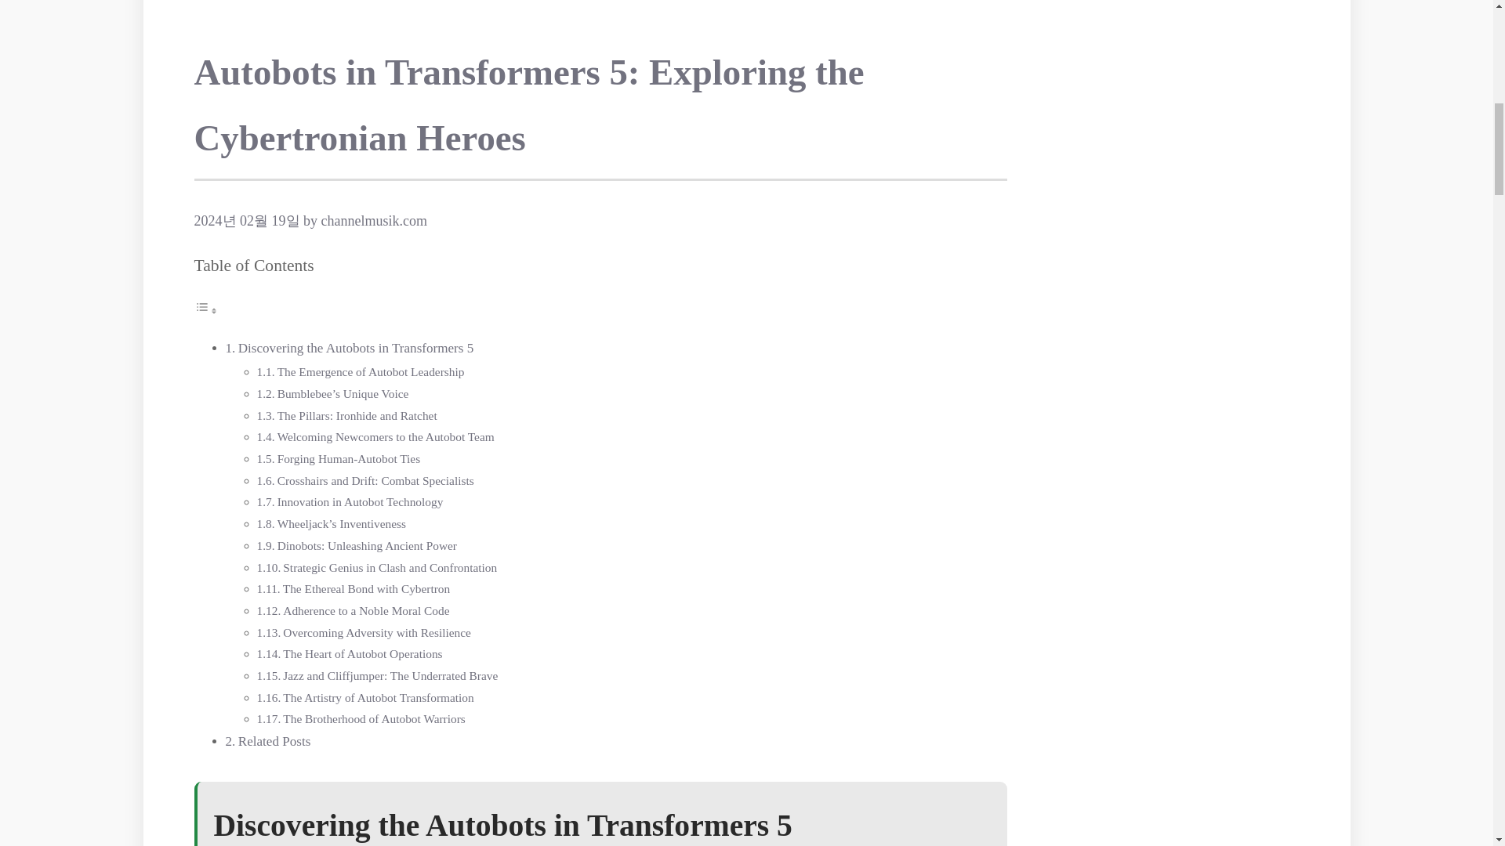 Image resolution: width=1505 pixels, height=846 pixels. I want to click on The Emergence of Autobot Leadership, so click(371, 371).